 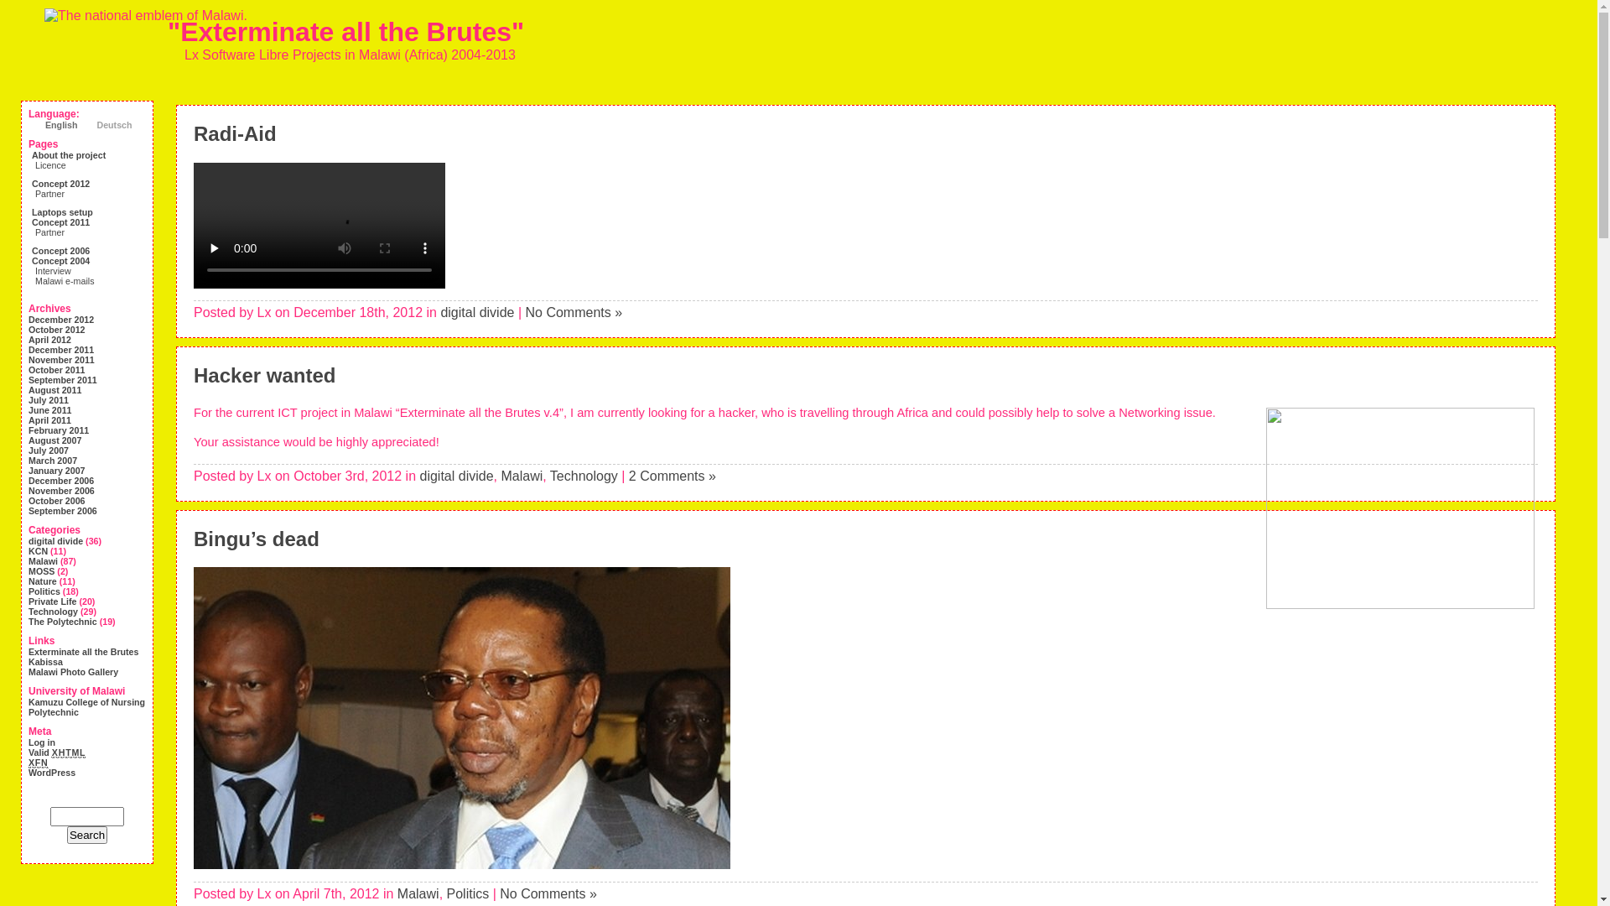 What do you see at coordinates (52, 601) in the screenshot?
I see `Private Life` at bounding box center [52, 601].